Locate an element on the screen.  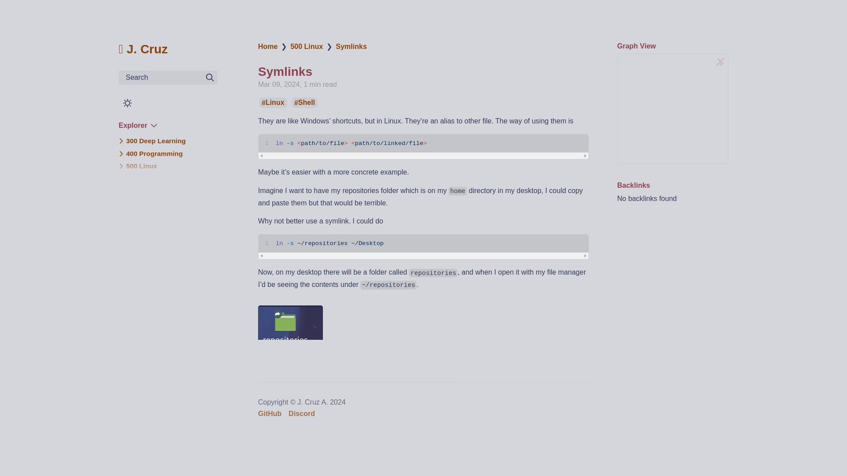
Symlinks is located at coordinates (351, 46).